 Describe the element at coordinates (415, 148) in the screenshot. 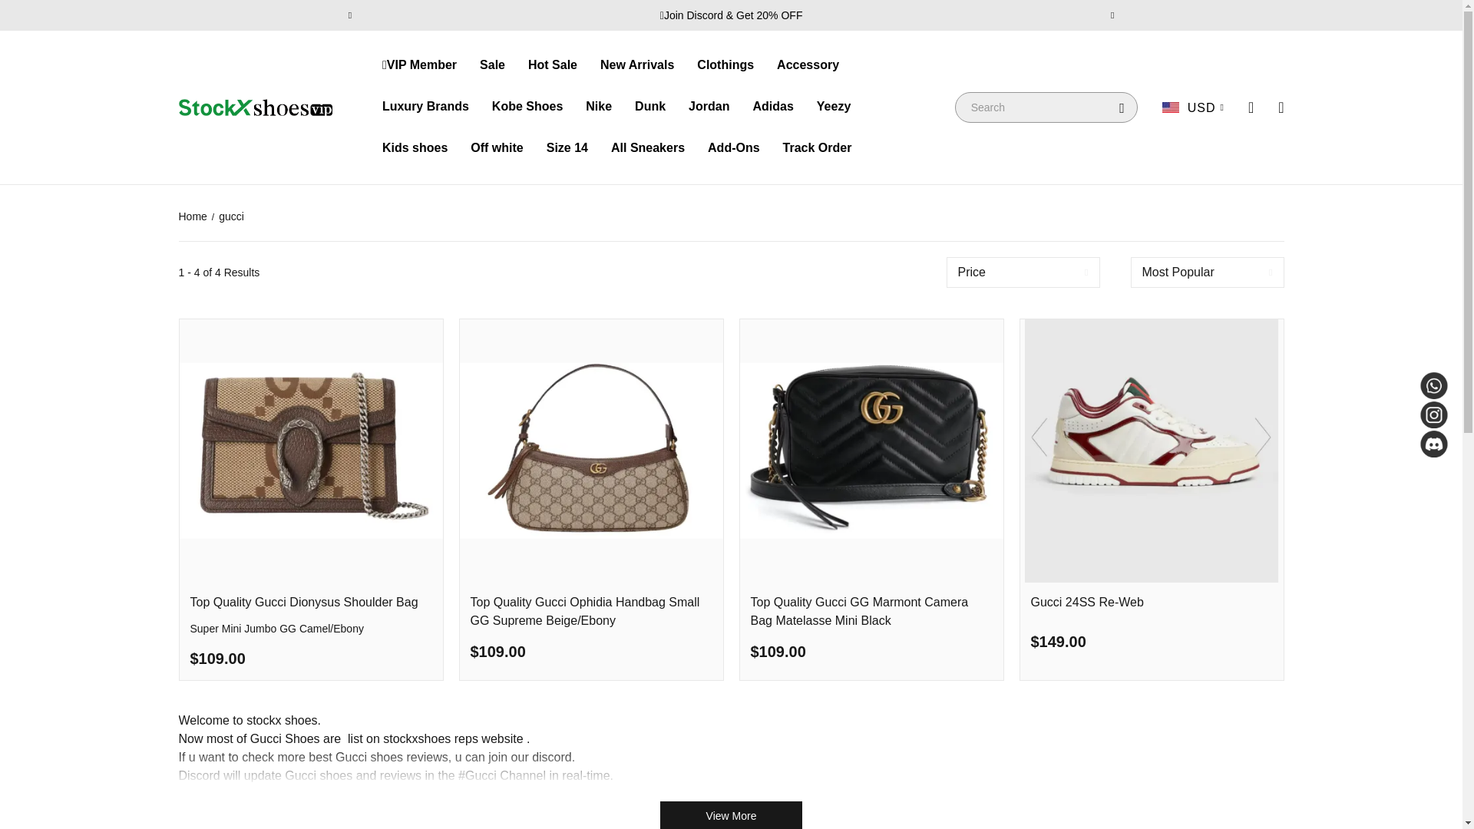

I see `Kids shoes` at that location.